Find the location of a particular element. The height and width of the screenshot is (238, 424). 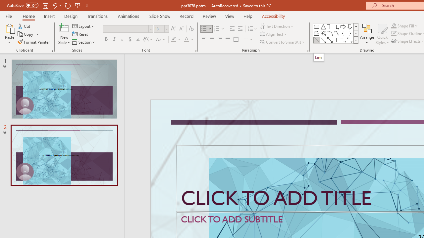

Line Arrow is located at coordinates (323, 40).